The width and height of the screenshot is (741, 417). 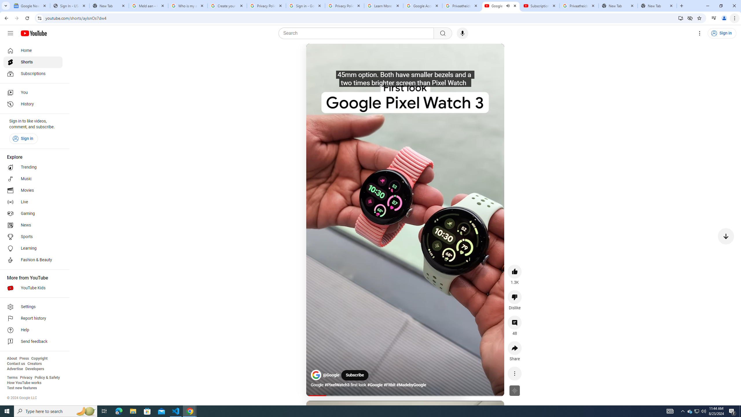 I want to click on Play (k), so click(x=317, y=55).